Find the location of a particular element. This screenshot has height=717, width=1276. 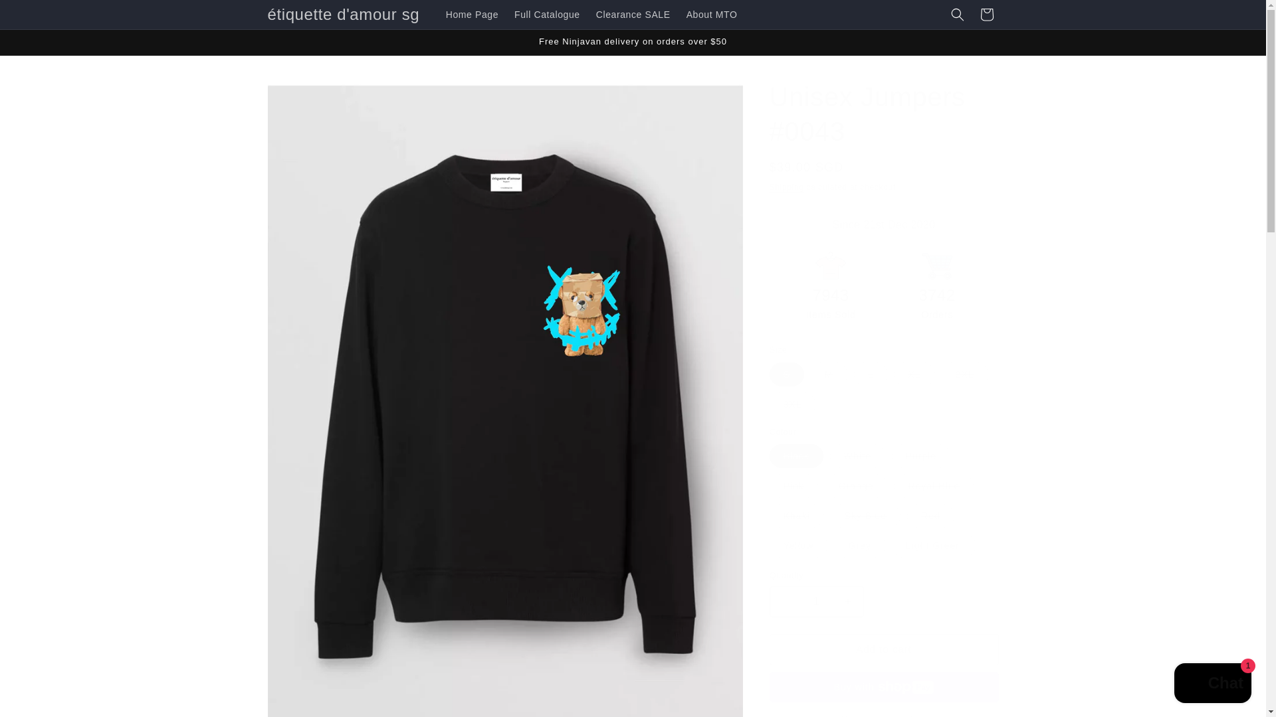

More payment options is located at coordinates (884, 714).